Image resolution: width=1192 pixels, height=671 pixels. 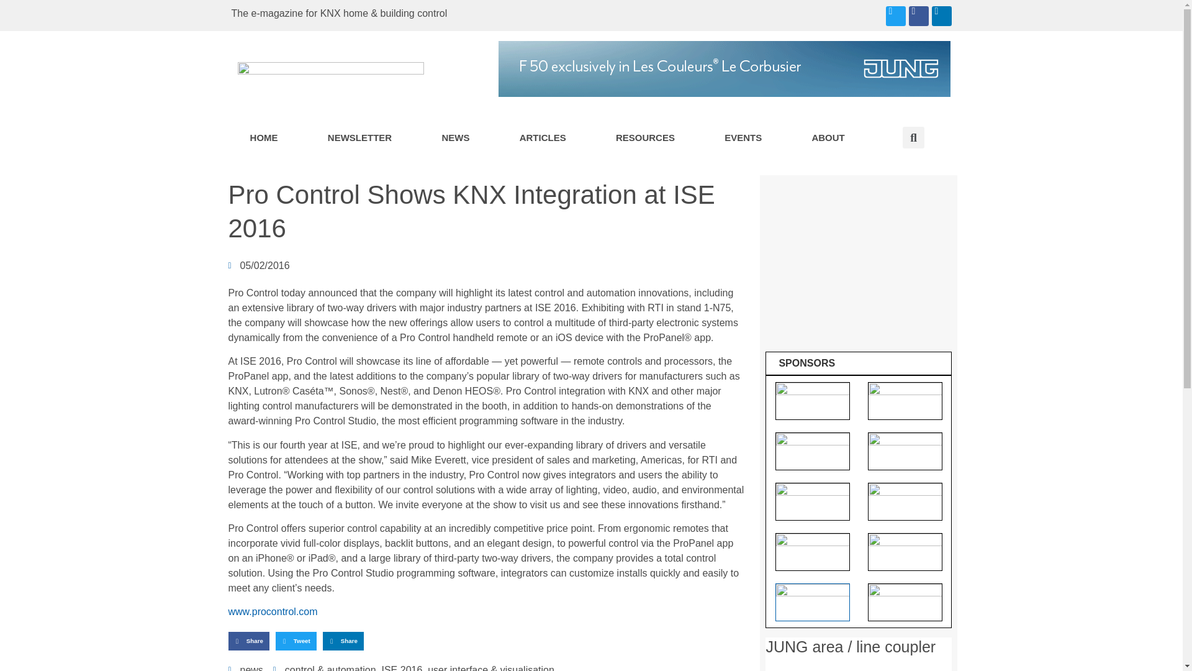 What do you see at coordinates (360, 138) in the screenshot?
I see `NEWSLETTER` at bounding box center [360, 138].